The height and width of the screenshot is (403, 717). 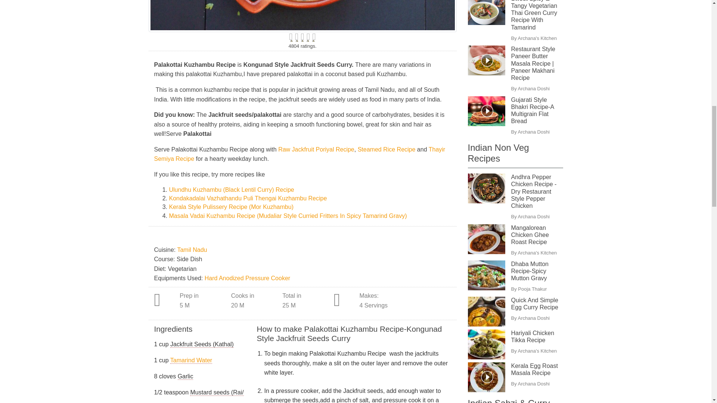 What do you see at coordinates (299, 154) in the screenshot?
I see `Thayir Semiya Recipe ` at bounding box center [299, 154].